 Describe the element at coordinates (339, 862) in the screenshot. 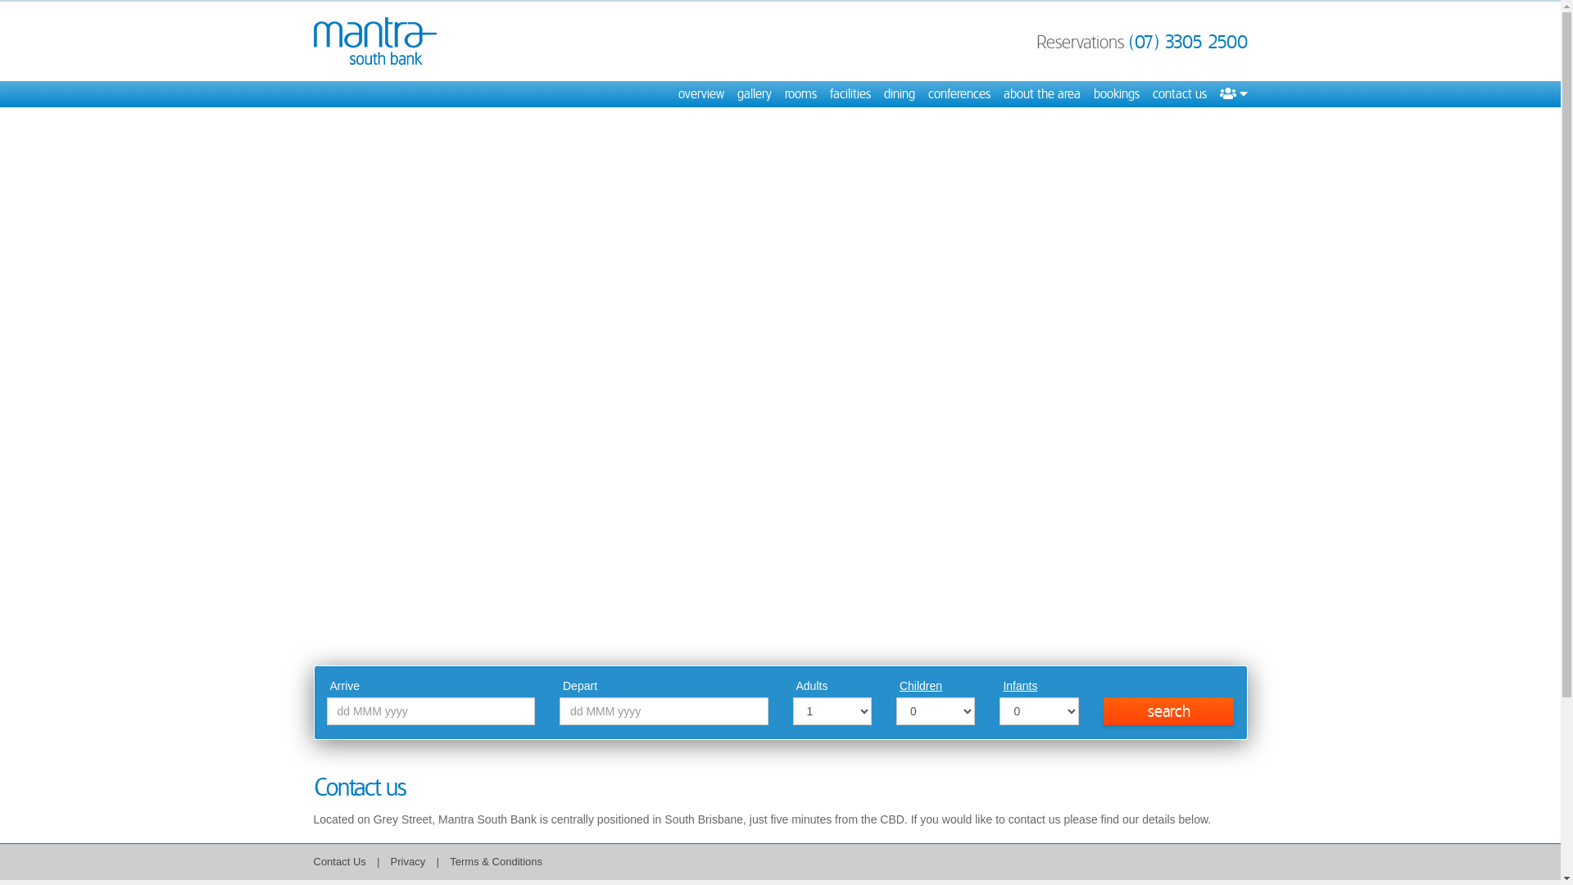

I see `Contact Us` at that location.